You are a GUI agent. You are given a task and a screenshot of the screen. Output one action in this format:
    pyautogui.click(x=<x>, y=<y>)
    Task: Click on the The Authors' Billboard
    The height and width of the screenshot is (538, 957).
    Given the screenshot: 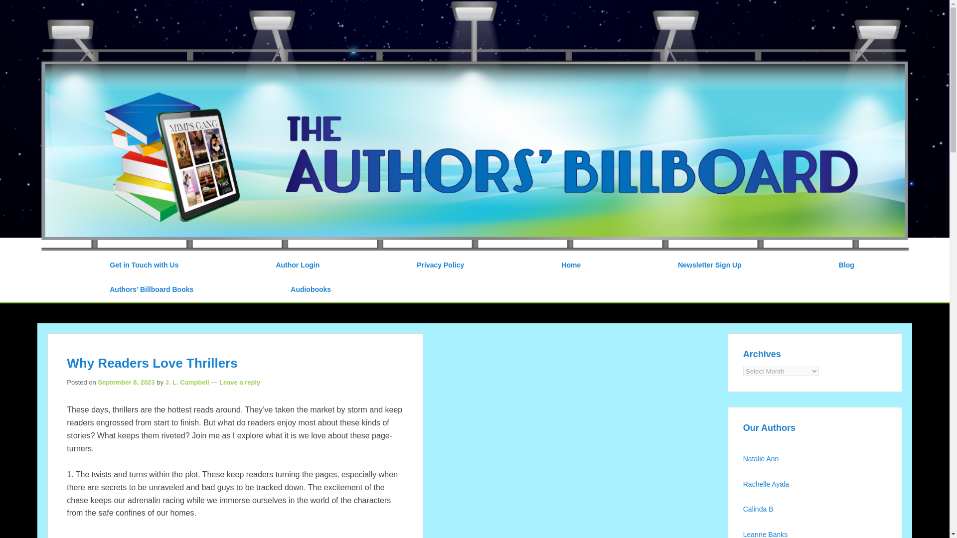 What is the action you would take?
    pyautogui.click(x=169, y=12)
    